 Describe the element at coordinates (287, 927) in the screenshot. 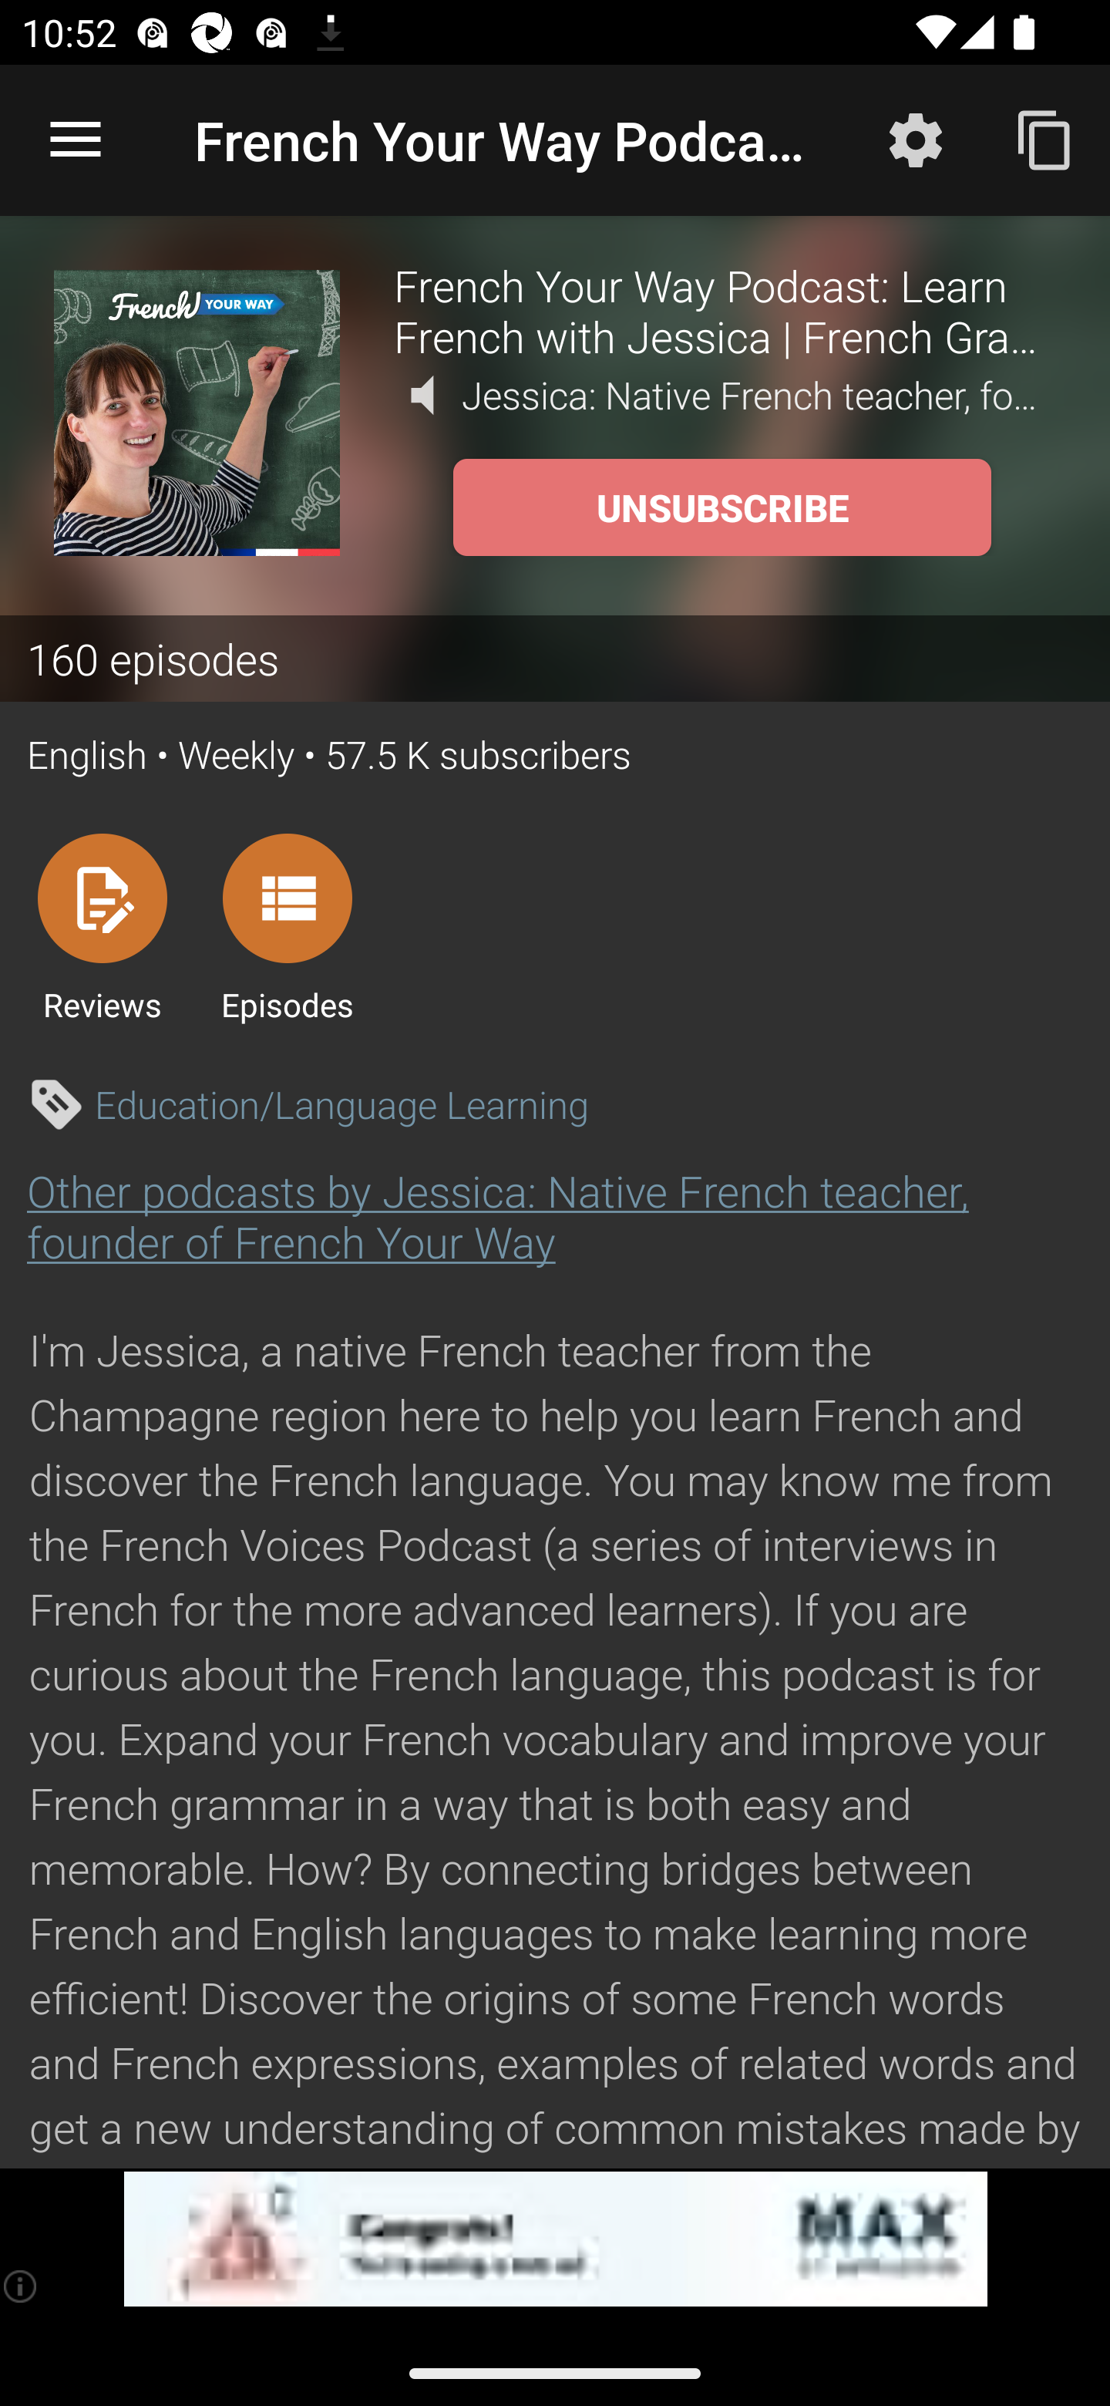

I see `Episodes` at that location.